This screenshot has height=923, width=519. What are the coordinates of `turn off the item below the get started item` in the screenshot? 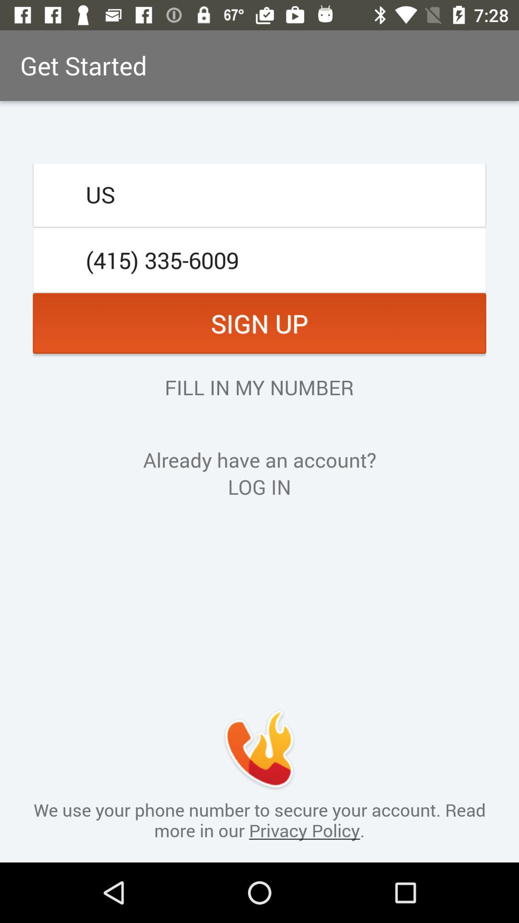 It's located at (259, 194).